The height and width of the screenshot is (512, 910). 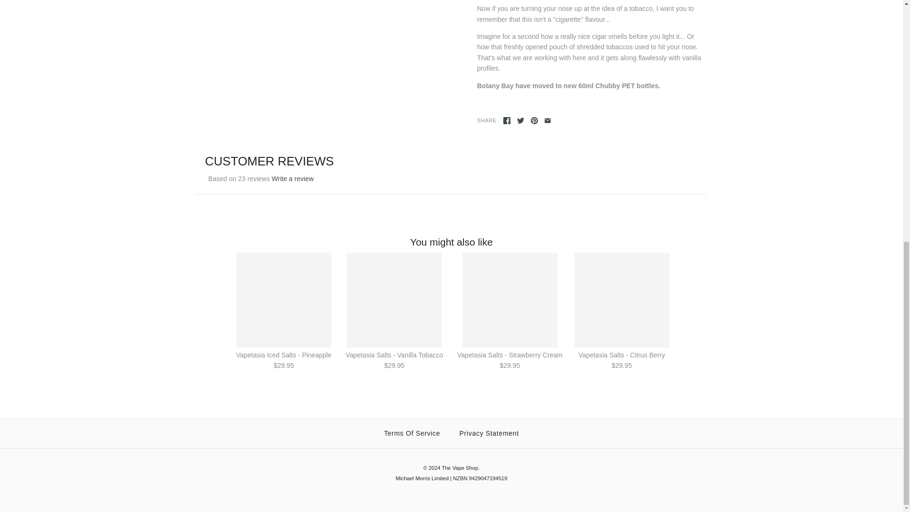 What do you see at coordinates (534, 120) in the screenshot?
I see `Pinterest` at bounding box center [534, 120].